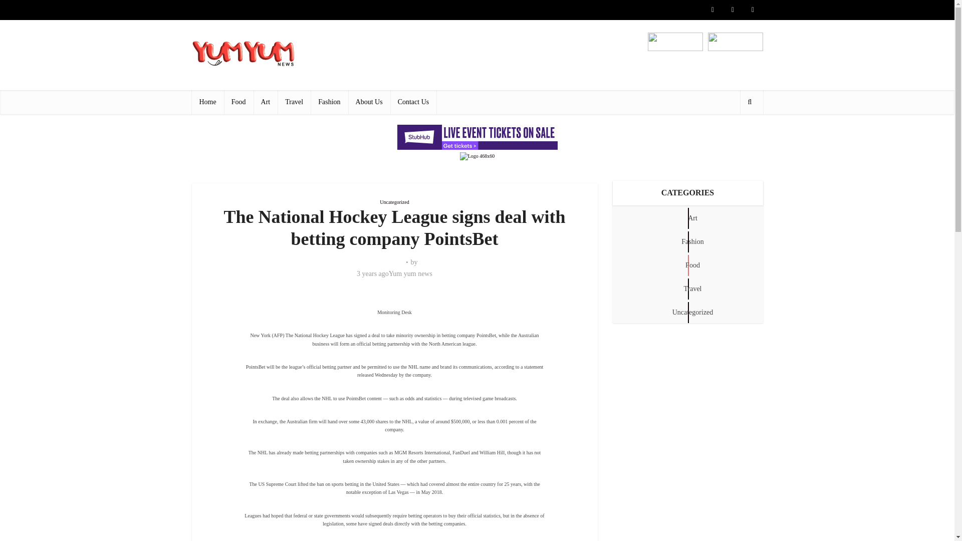 This screenshot has height=541, width=962. What do you see at coordinates (207, 102) in the screenshot?
I see `Home` at bounding box center [207, 102].